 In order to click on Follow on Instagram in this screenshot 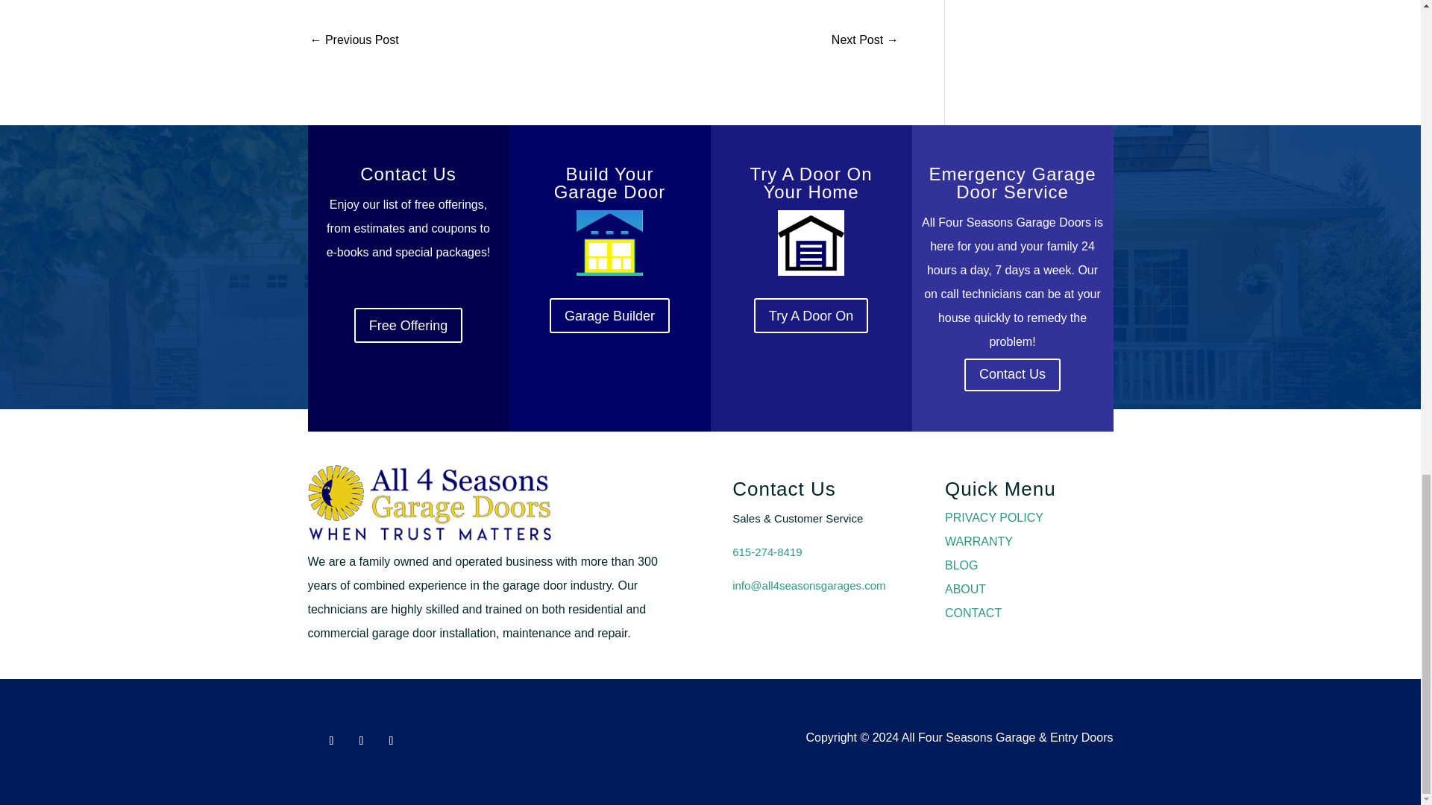, I will do `click(361, 741)`.